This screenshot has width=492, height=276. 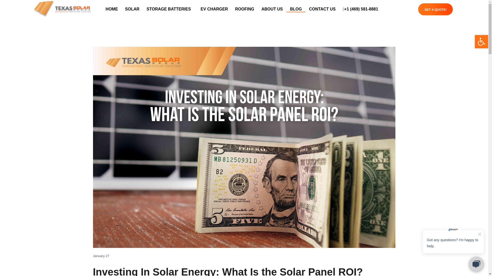 What do you see at coordinates (245, 9) in the screenshot?
I see `ROOFING` at bounding box center [245, 9].